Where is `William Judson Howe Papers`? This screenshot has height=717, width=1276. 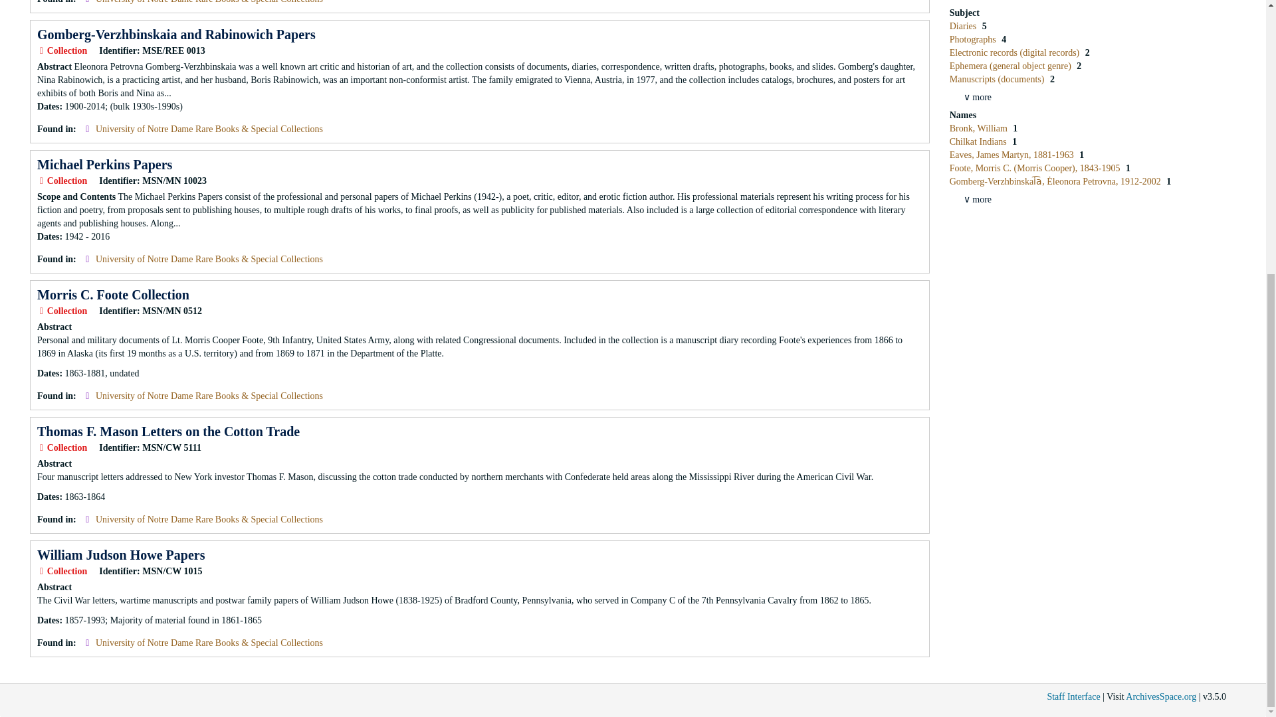
William Judson Howe Papers is located at coordinates (120, 555).